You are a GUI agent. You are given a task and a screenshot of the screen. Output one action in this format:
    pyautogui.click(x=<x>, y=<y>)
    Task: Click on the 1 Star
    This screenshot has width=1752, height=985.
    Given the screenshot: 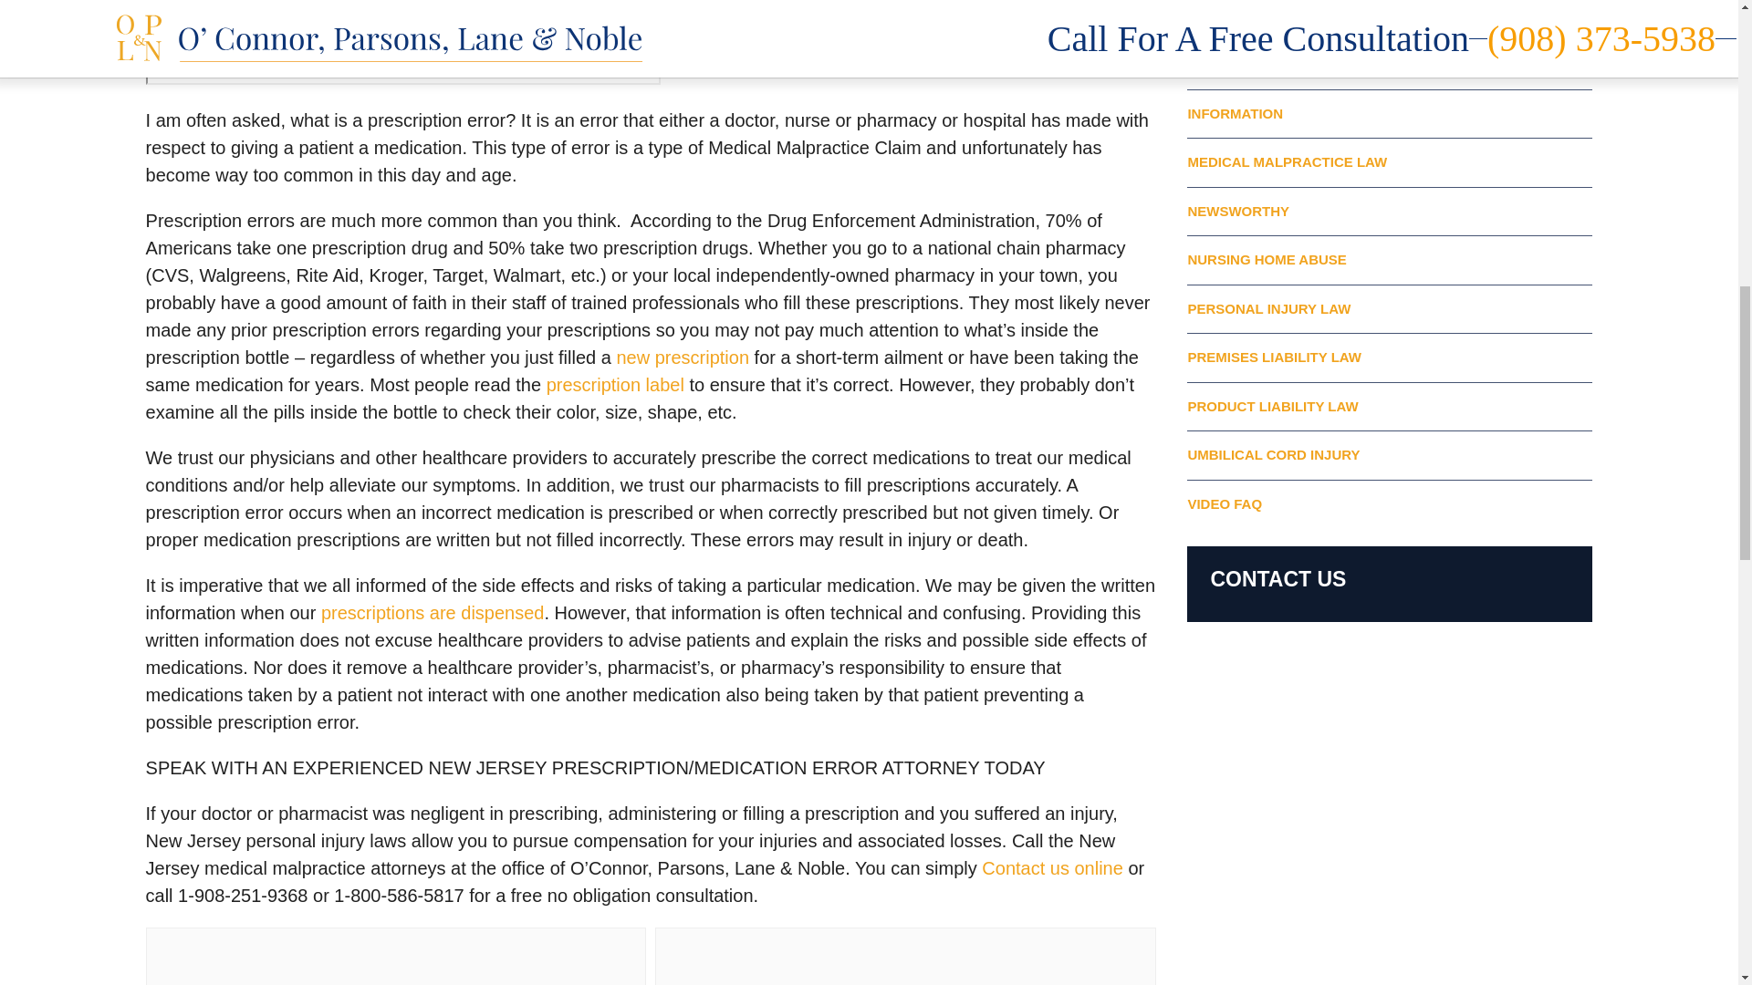 What is the action you would take?
    pyautogui.click(x=434, y=961)
    